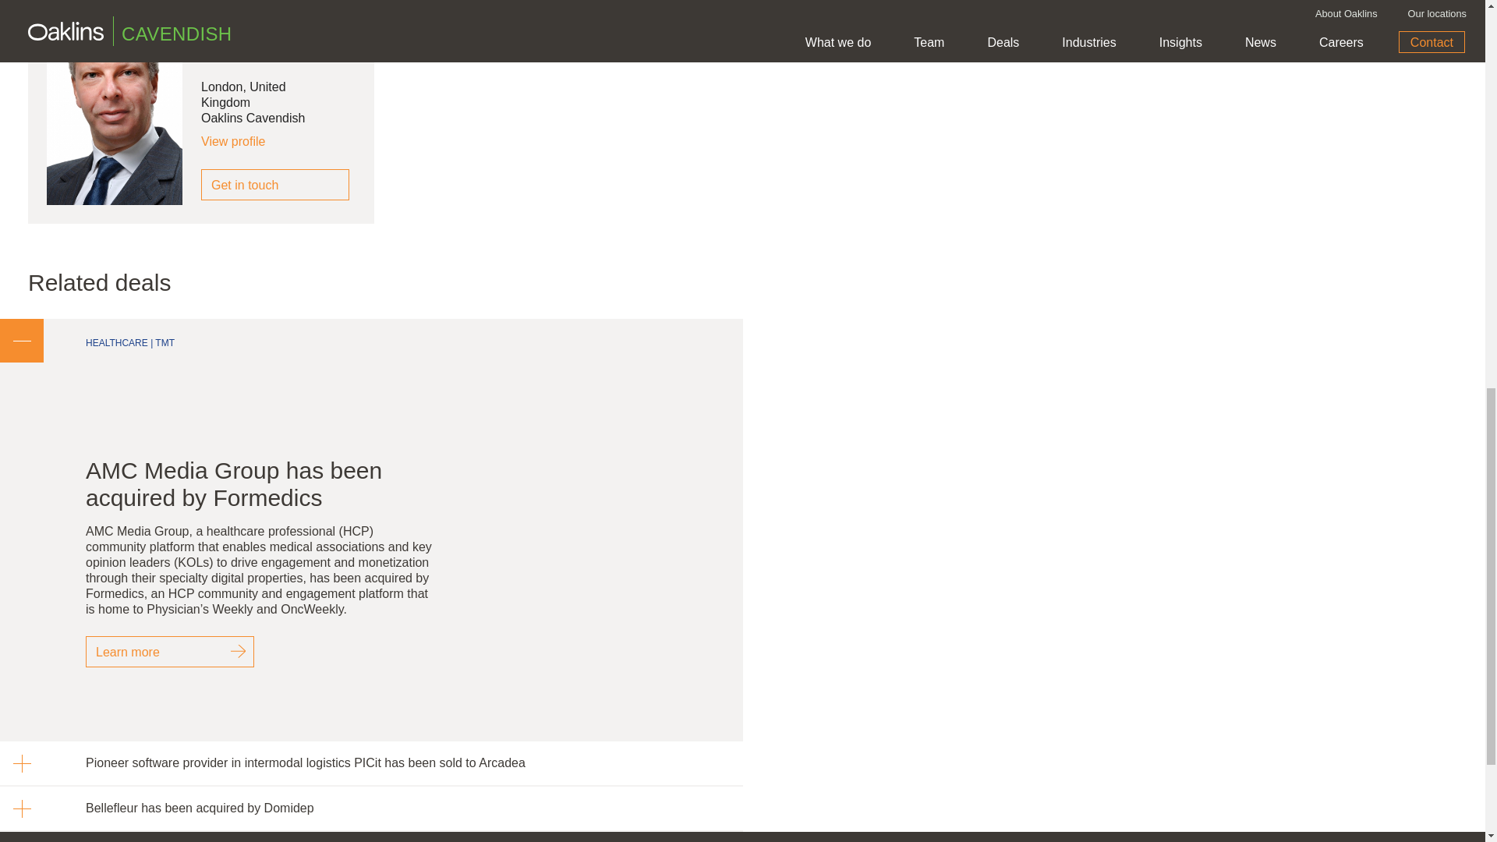 The height and width of the screenshot is (842, 1497). Describe the element at coordinates (274, 185) in the screenshot. I see `Get in touch` at that location.